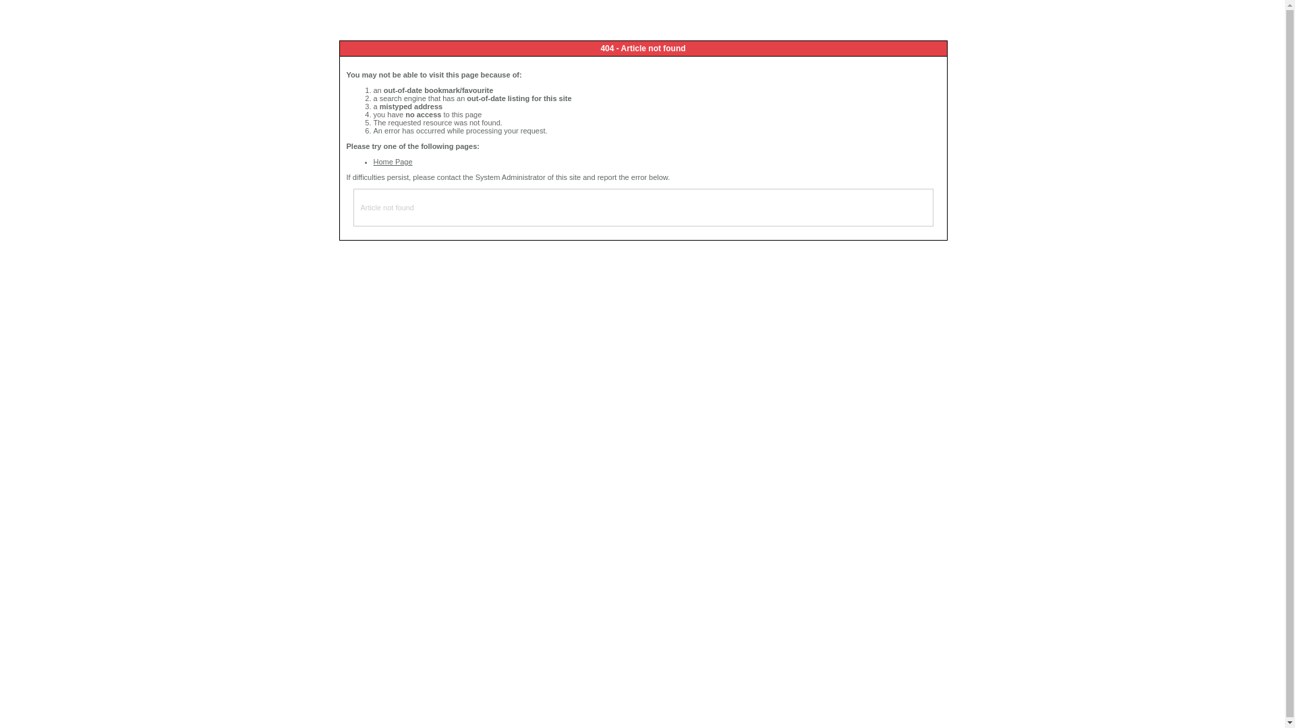  Describe the element at coordinates (393, 162) in the screenshot. I see `Home Page` at that location.